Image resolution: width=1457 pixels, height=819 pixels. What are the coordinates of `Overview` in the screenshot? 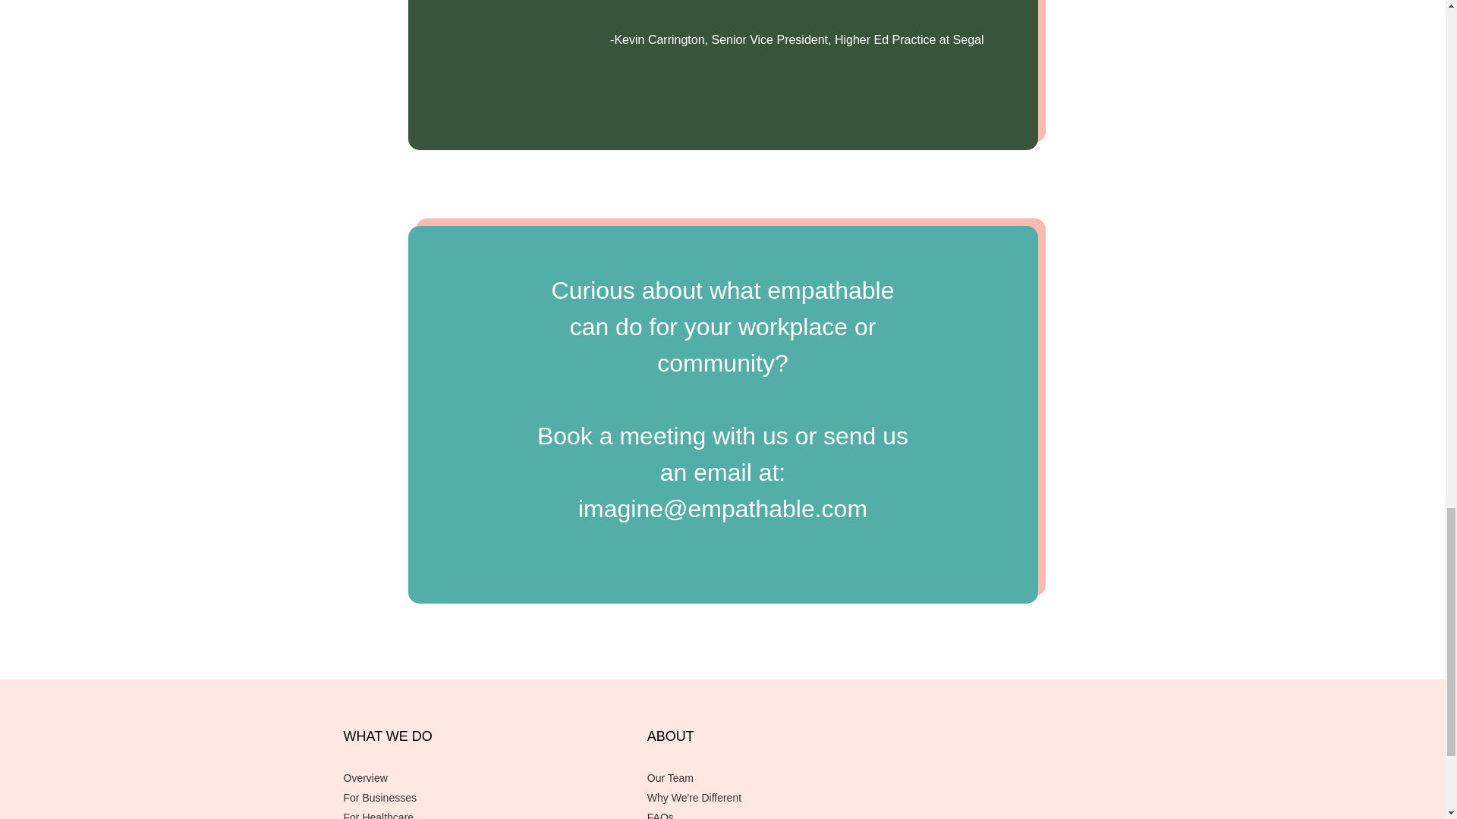 It's located at (495, 778).